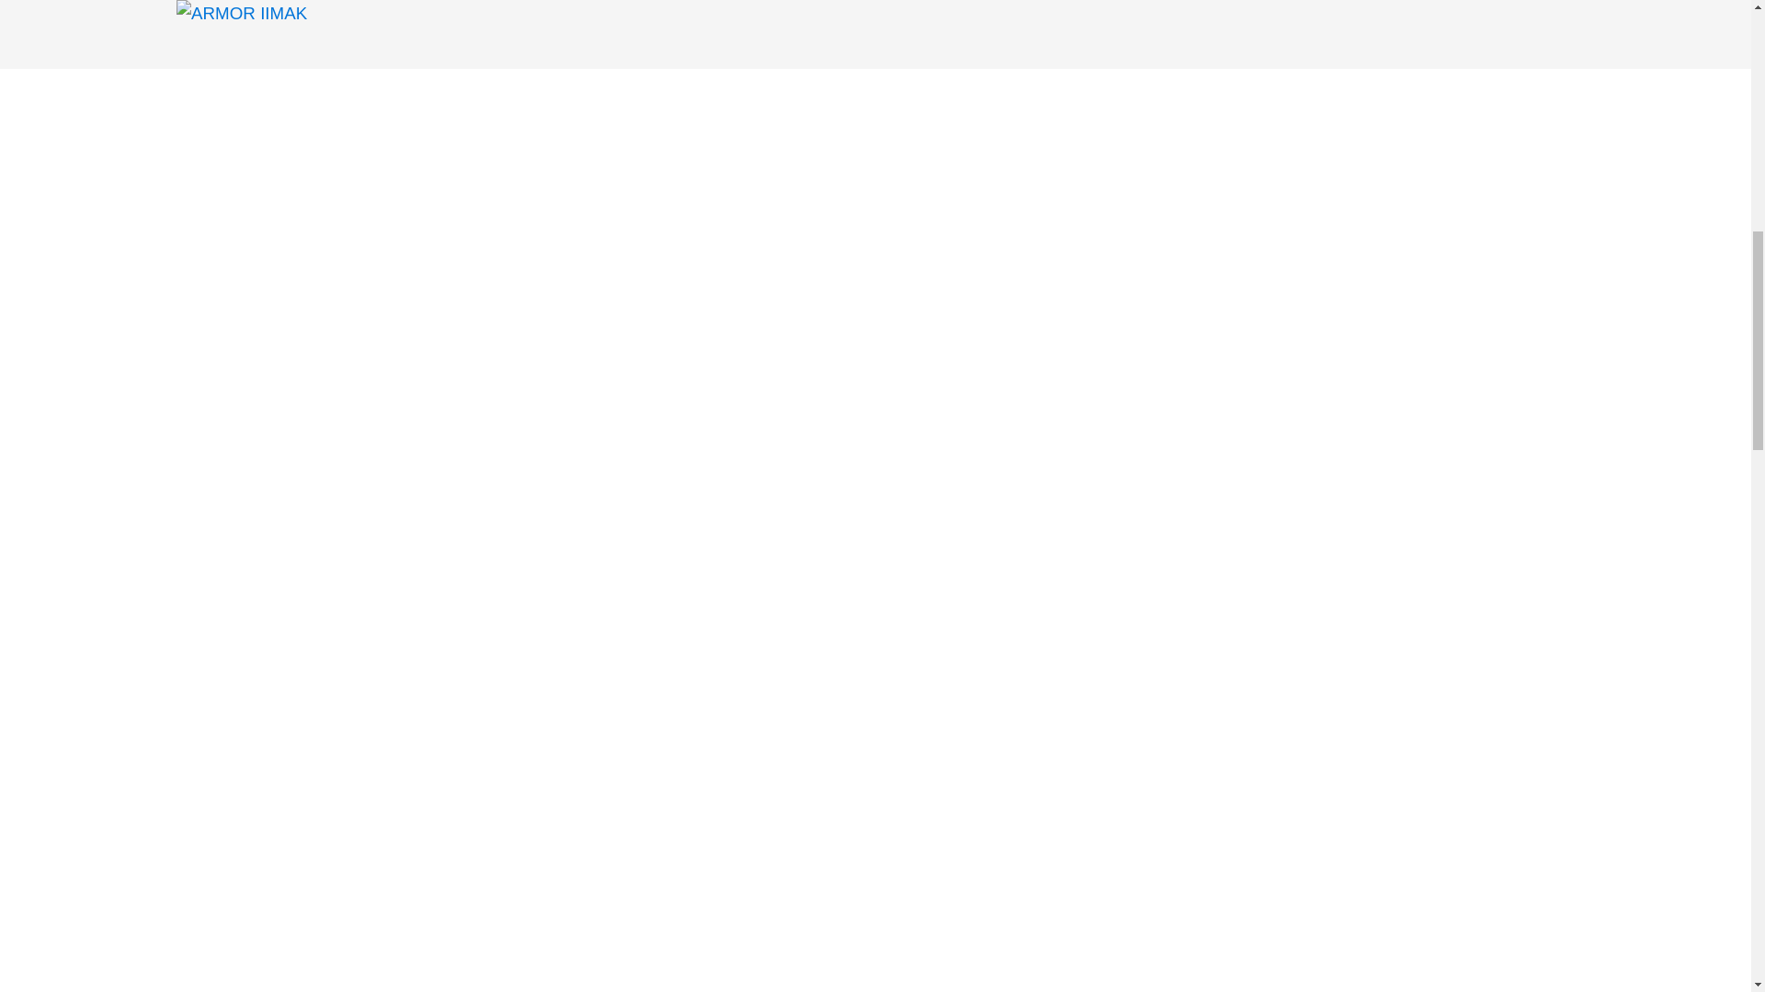  What do you see at coordinates (1421, 295) in the screenshot?
I see `APX 650` at bounding box center [1421, 295].